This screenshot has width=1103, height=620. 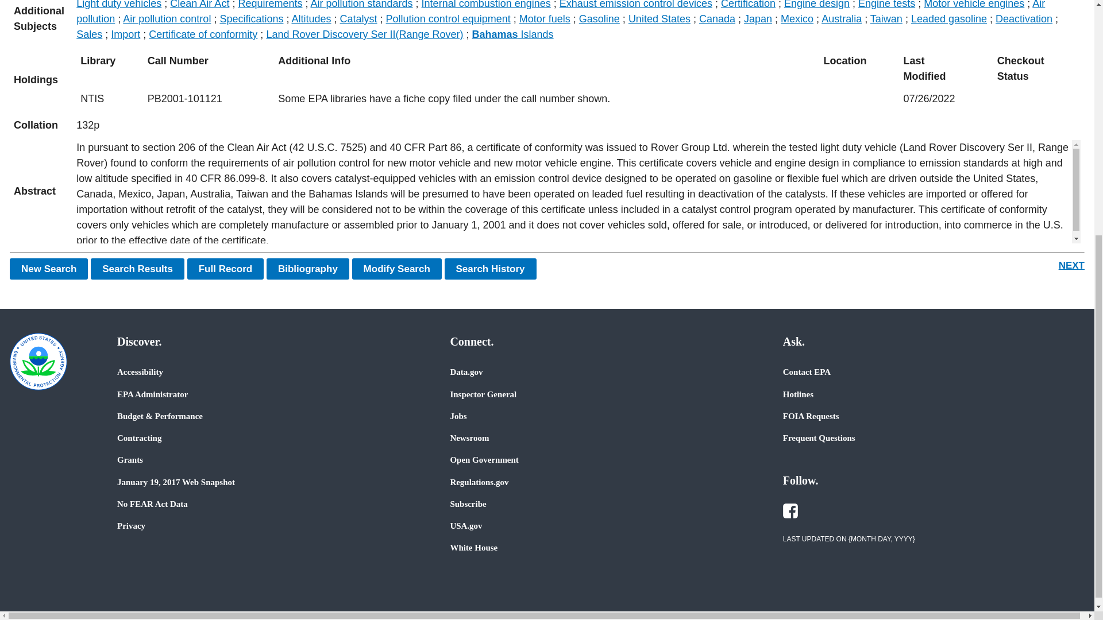 I want to click on Gasoline, so click(x=600, y=18).